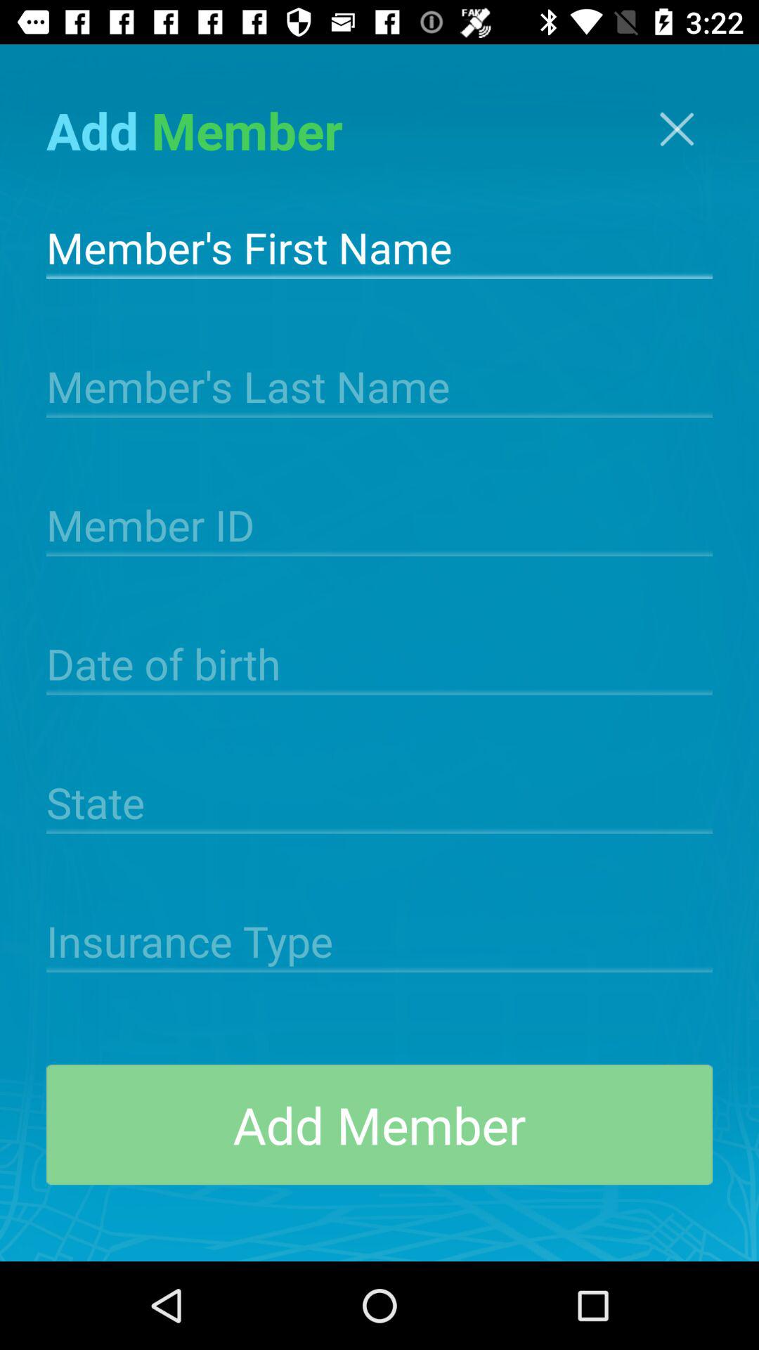 The image size is (759, 1350). What do you see at coordinates (379, 246) in the screenshot?
I see `add first name` at bounding box center [379, 246].